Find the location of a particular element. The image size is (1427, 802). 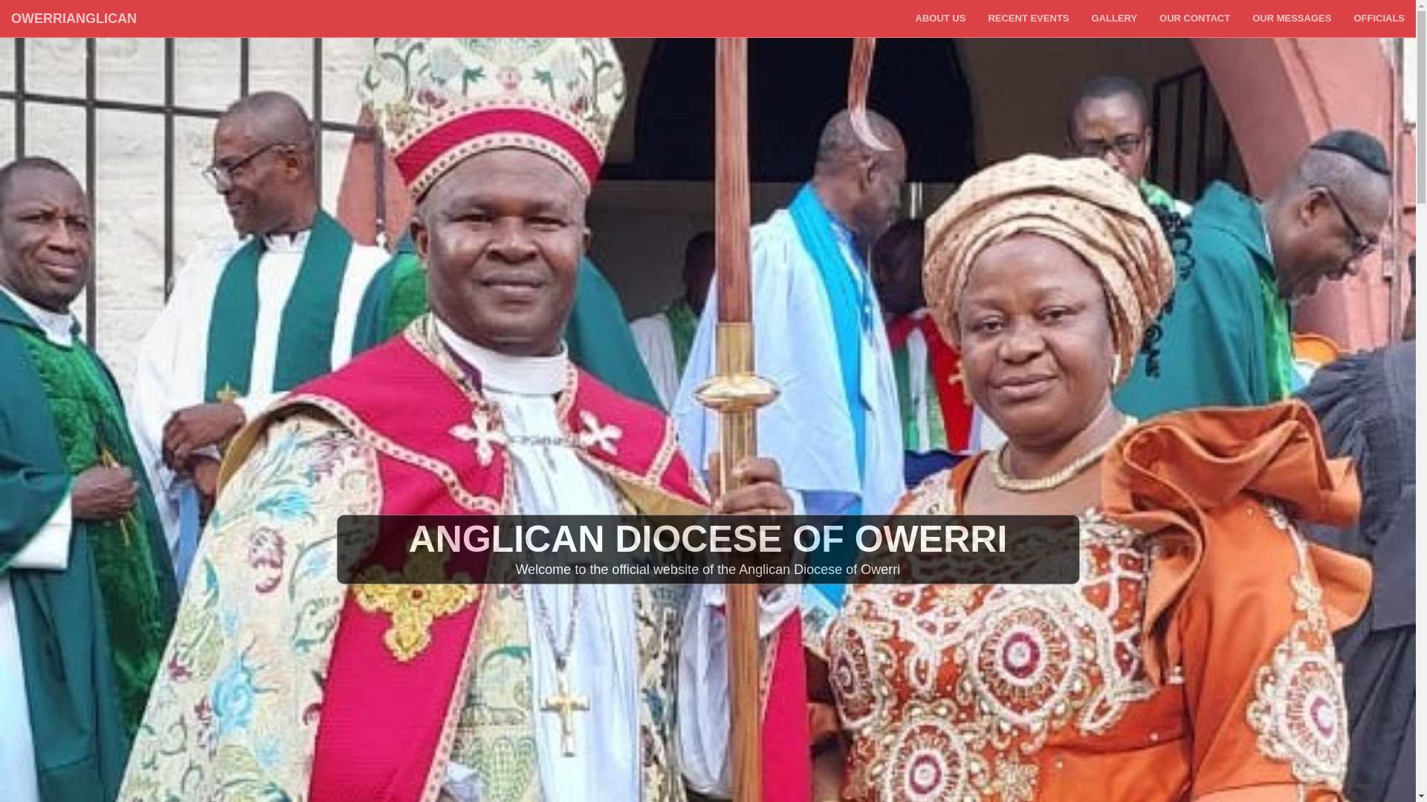

ABOUT US is located at coordinates (939, 18).